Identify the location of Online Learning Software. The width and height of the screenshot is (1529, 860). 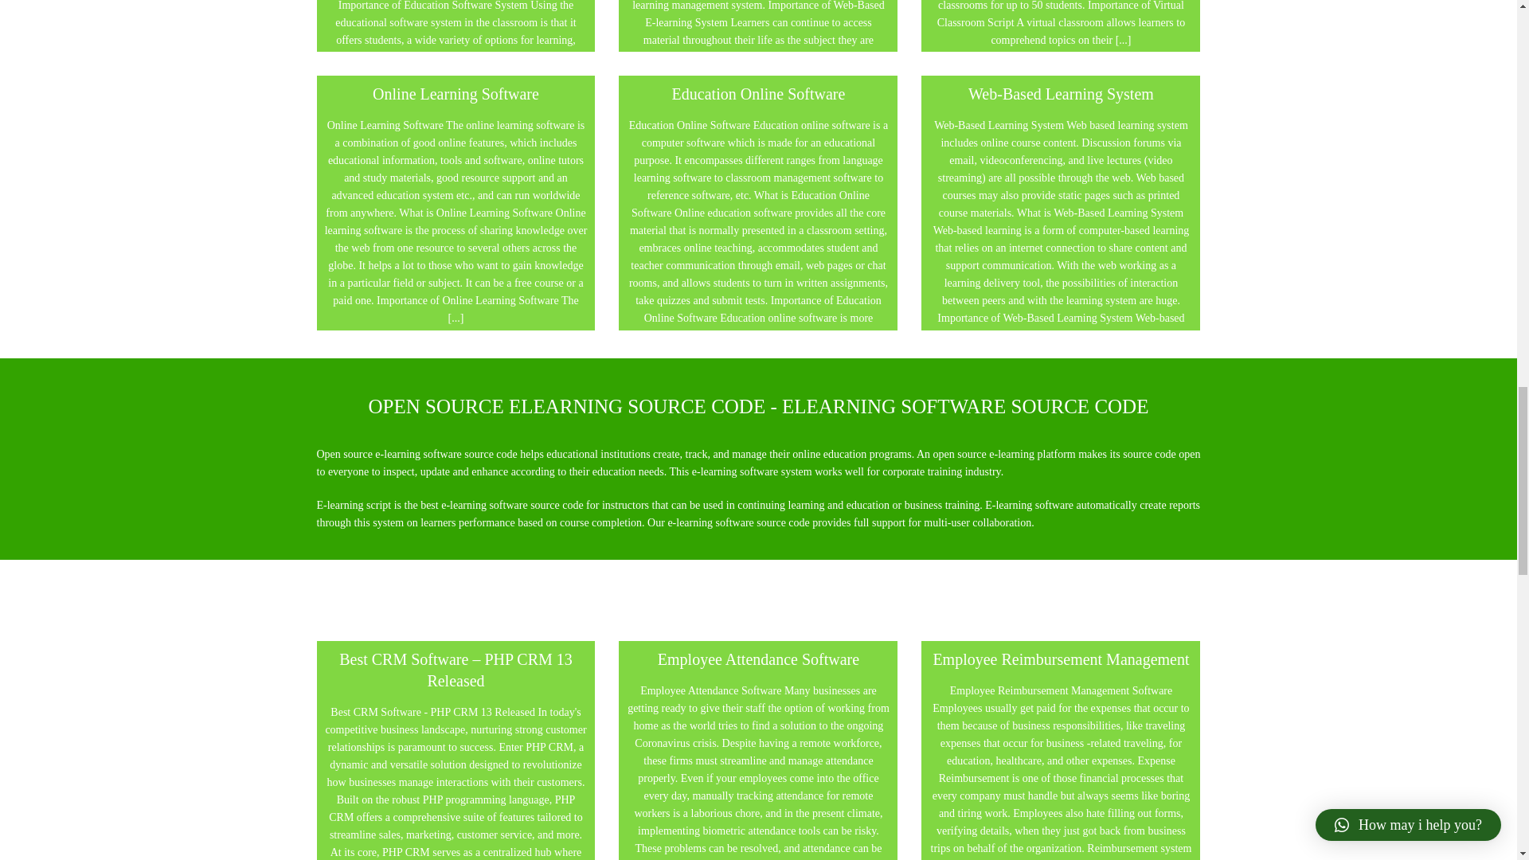
(456, 202).